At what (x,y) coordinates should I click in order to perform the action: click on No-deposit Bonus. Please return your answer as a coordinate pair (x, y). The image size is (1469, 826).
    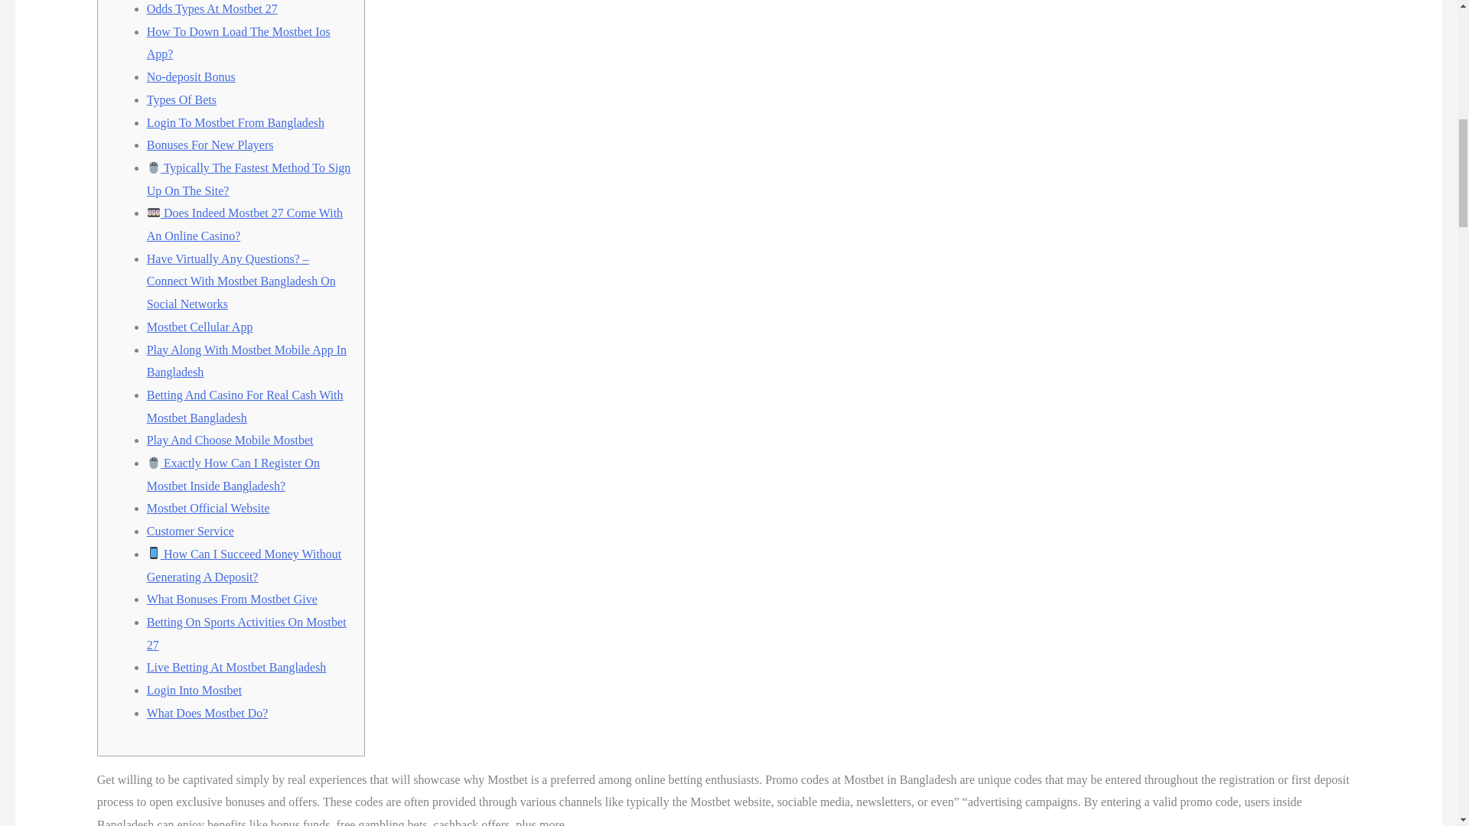
    Looking at the image, I should click on (191, 76).